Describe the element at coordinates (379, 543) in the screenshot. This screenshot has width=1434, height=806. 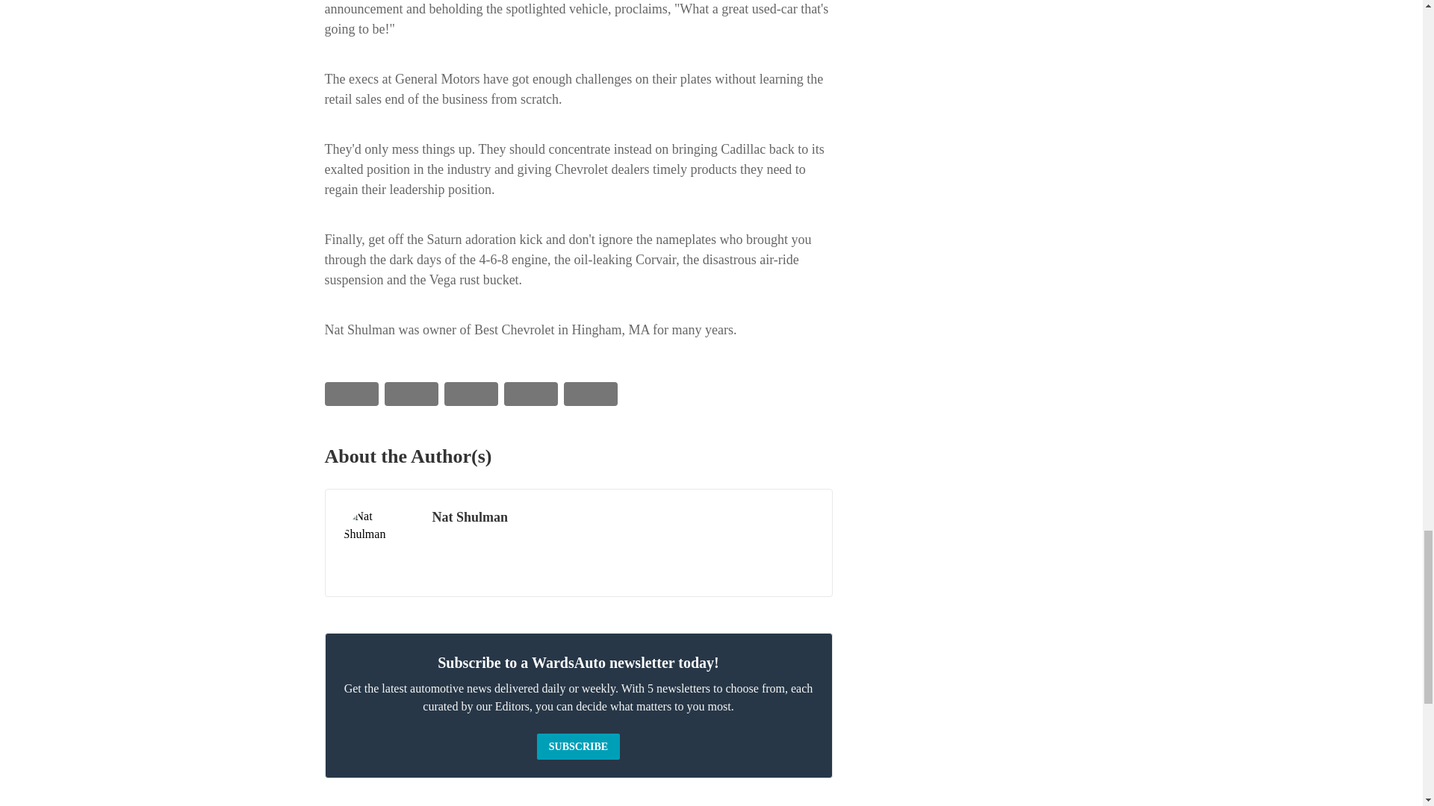
I see `Nat Shulman` at that location.